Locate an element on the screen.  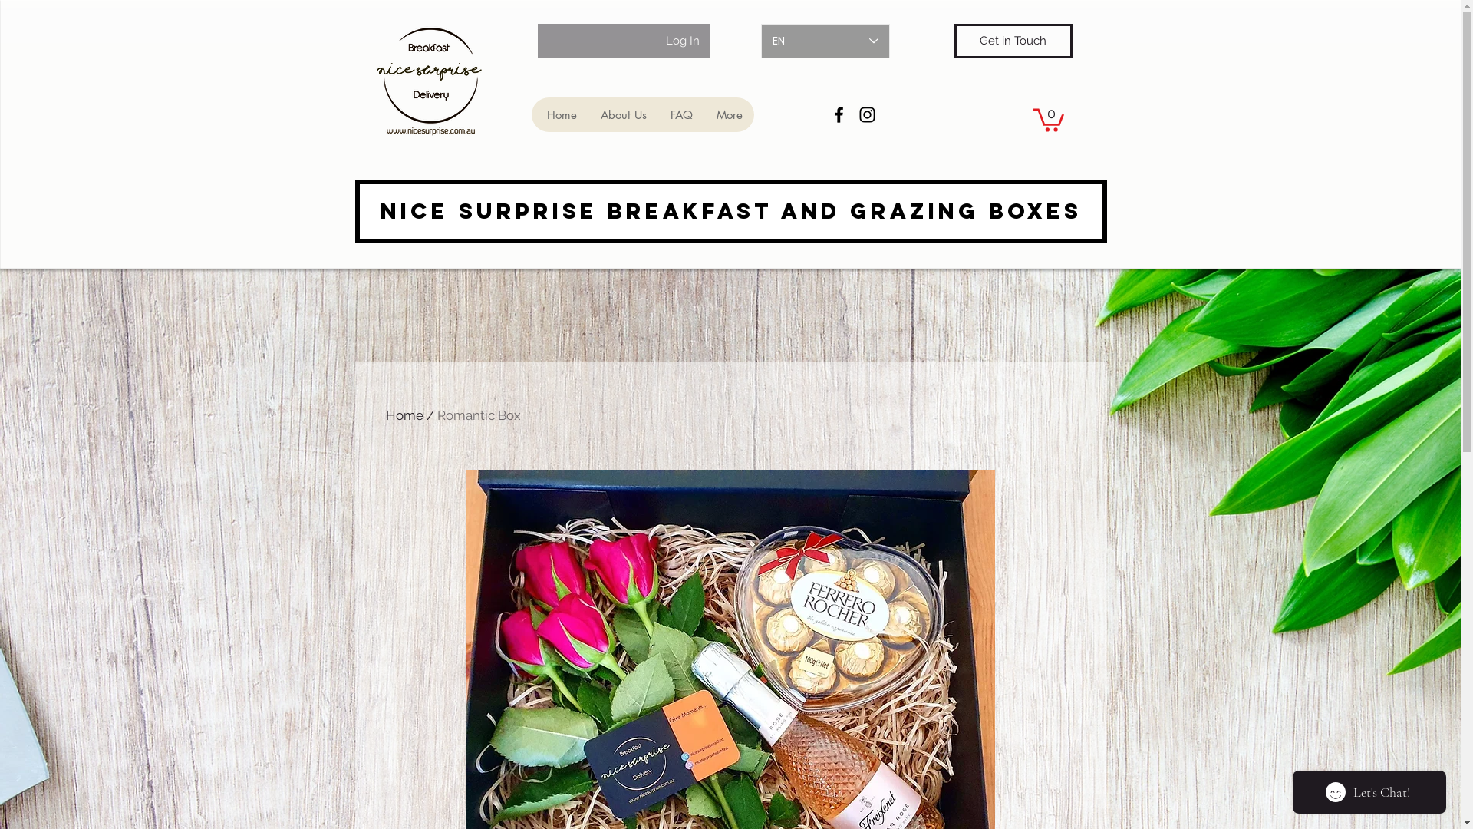
FAQ is located at coordinates (681, 115).